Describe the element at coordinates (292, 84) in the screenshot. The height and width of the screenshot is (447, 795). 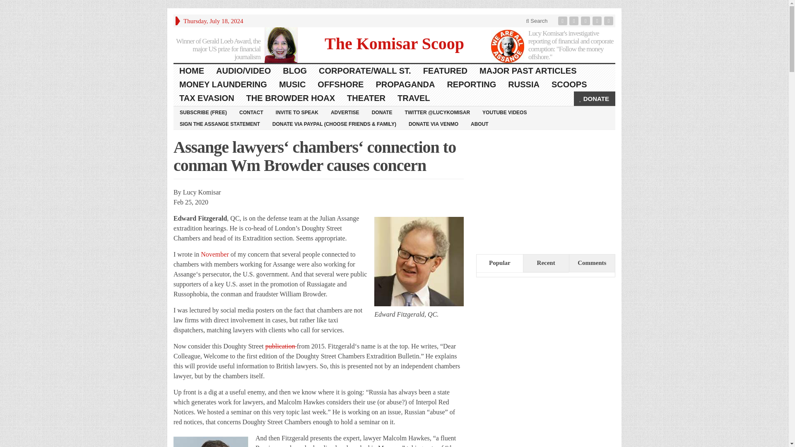
I see `MUSIC` at that location.